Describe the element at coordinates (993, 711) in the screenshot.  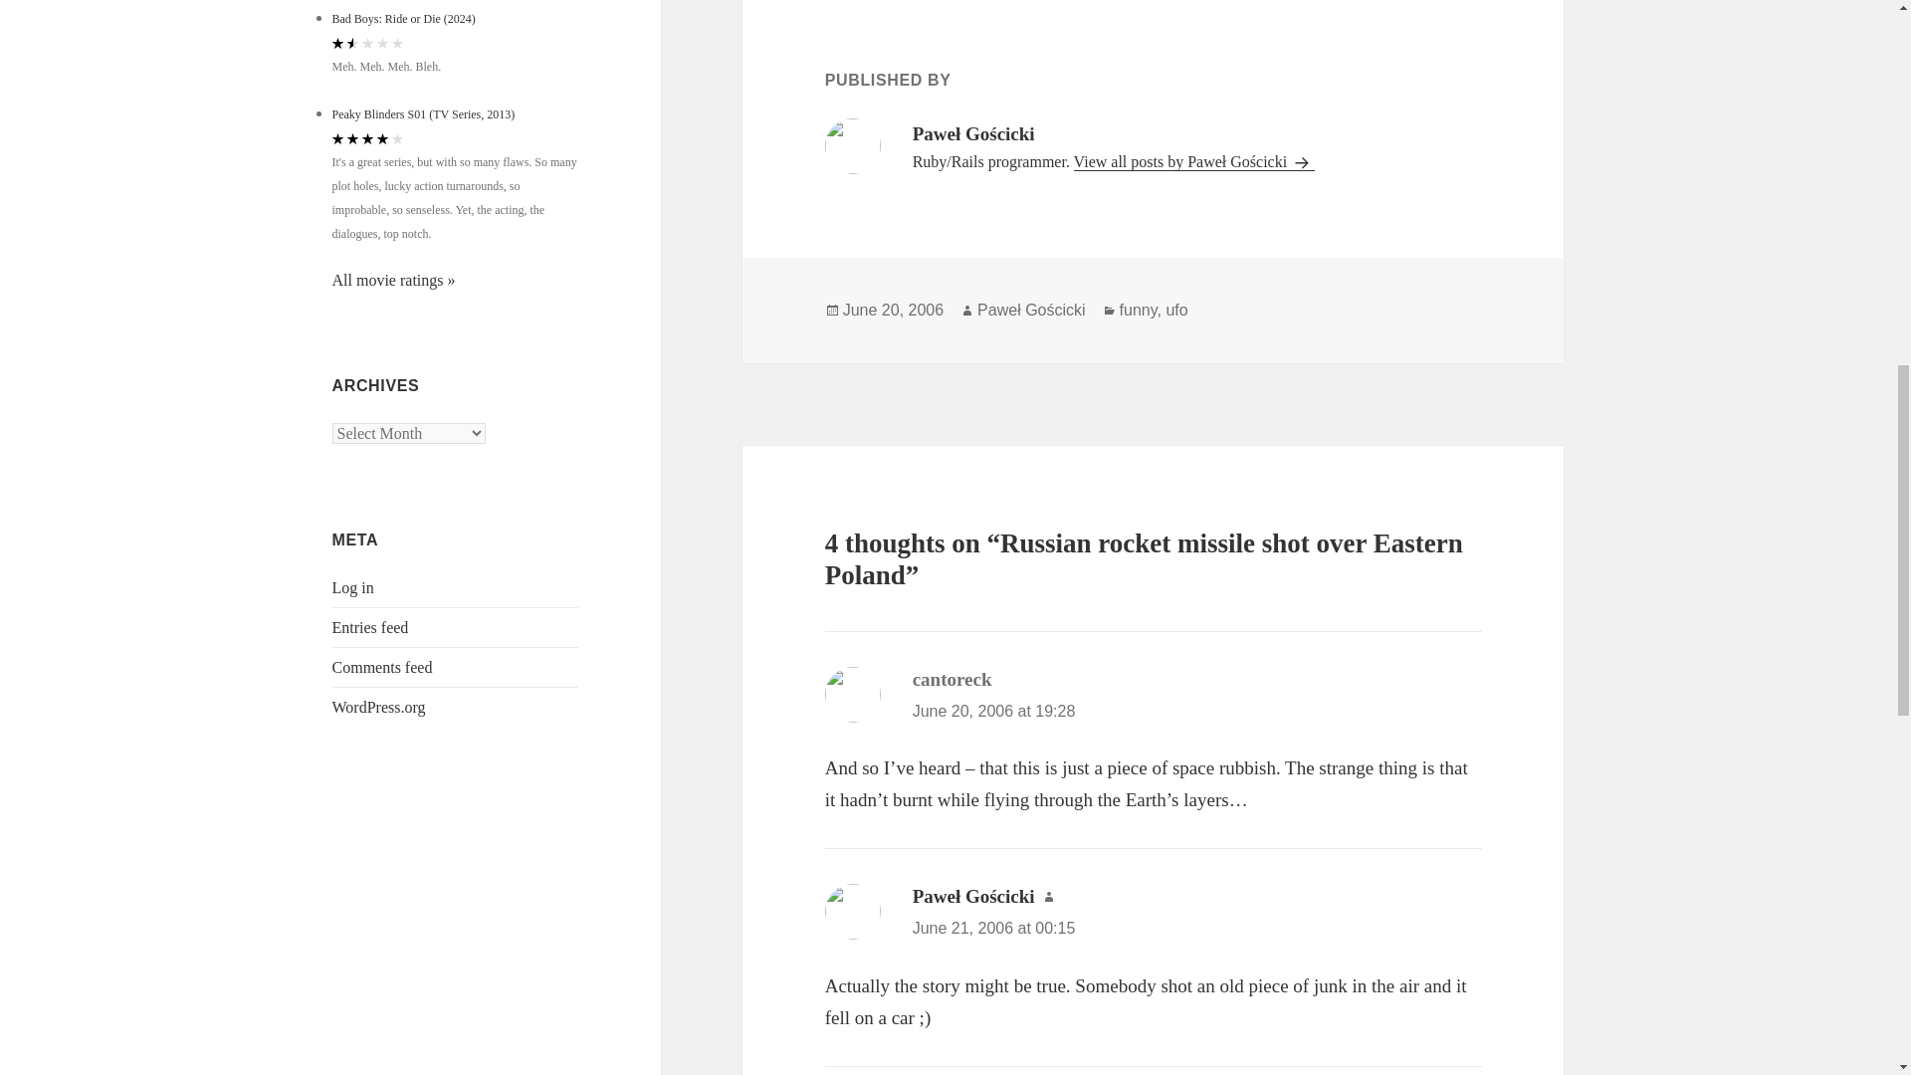
I see `June 20, 2006 at 19:28` at that location.